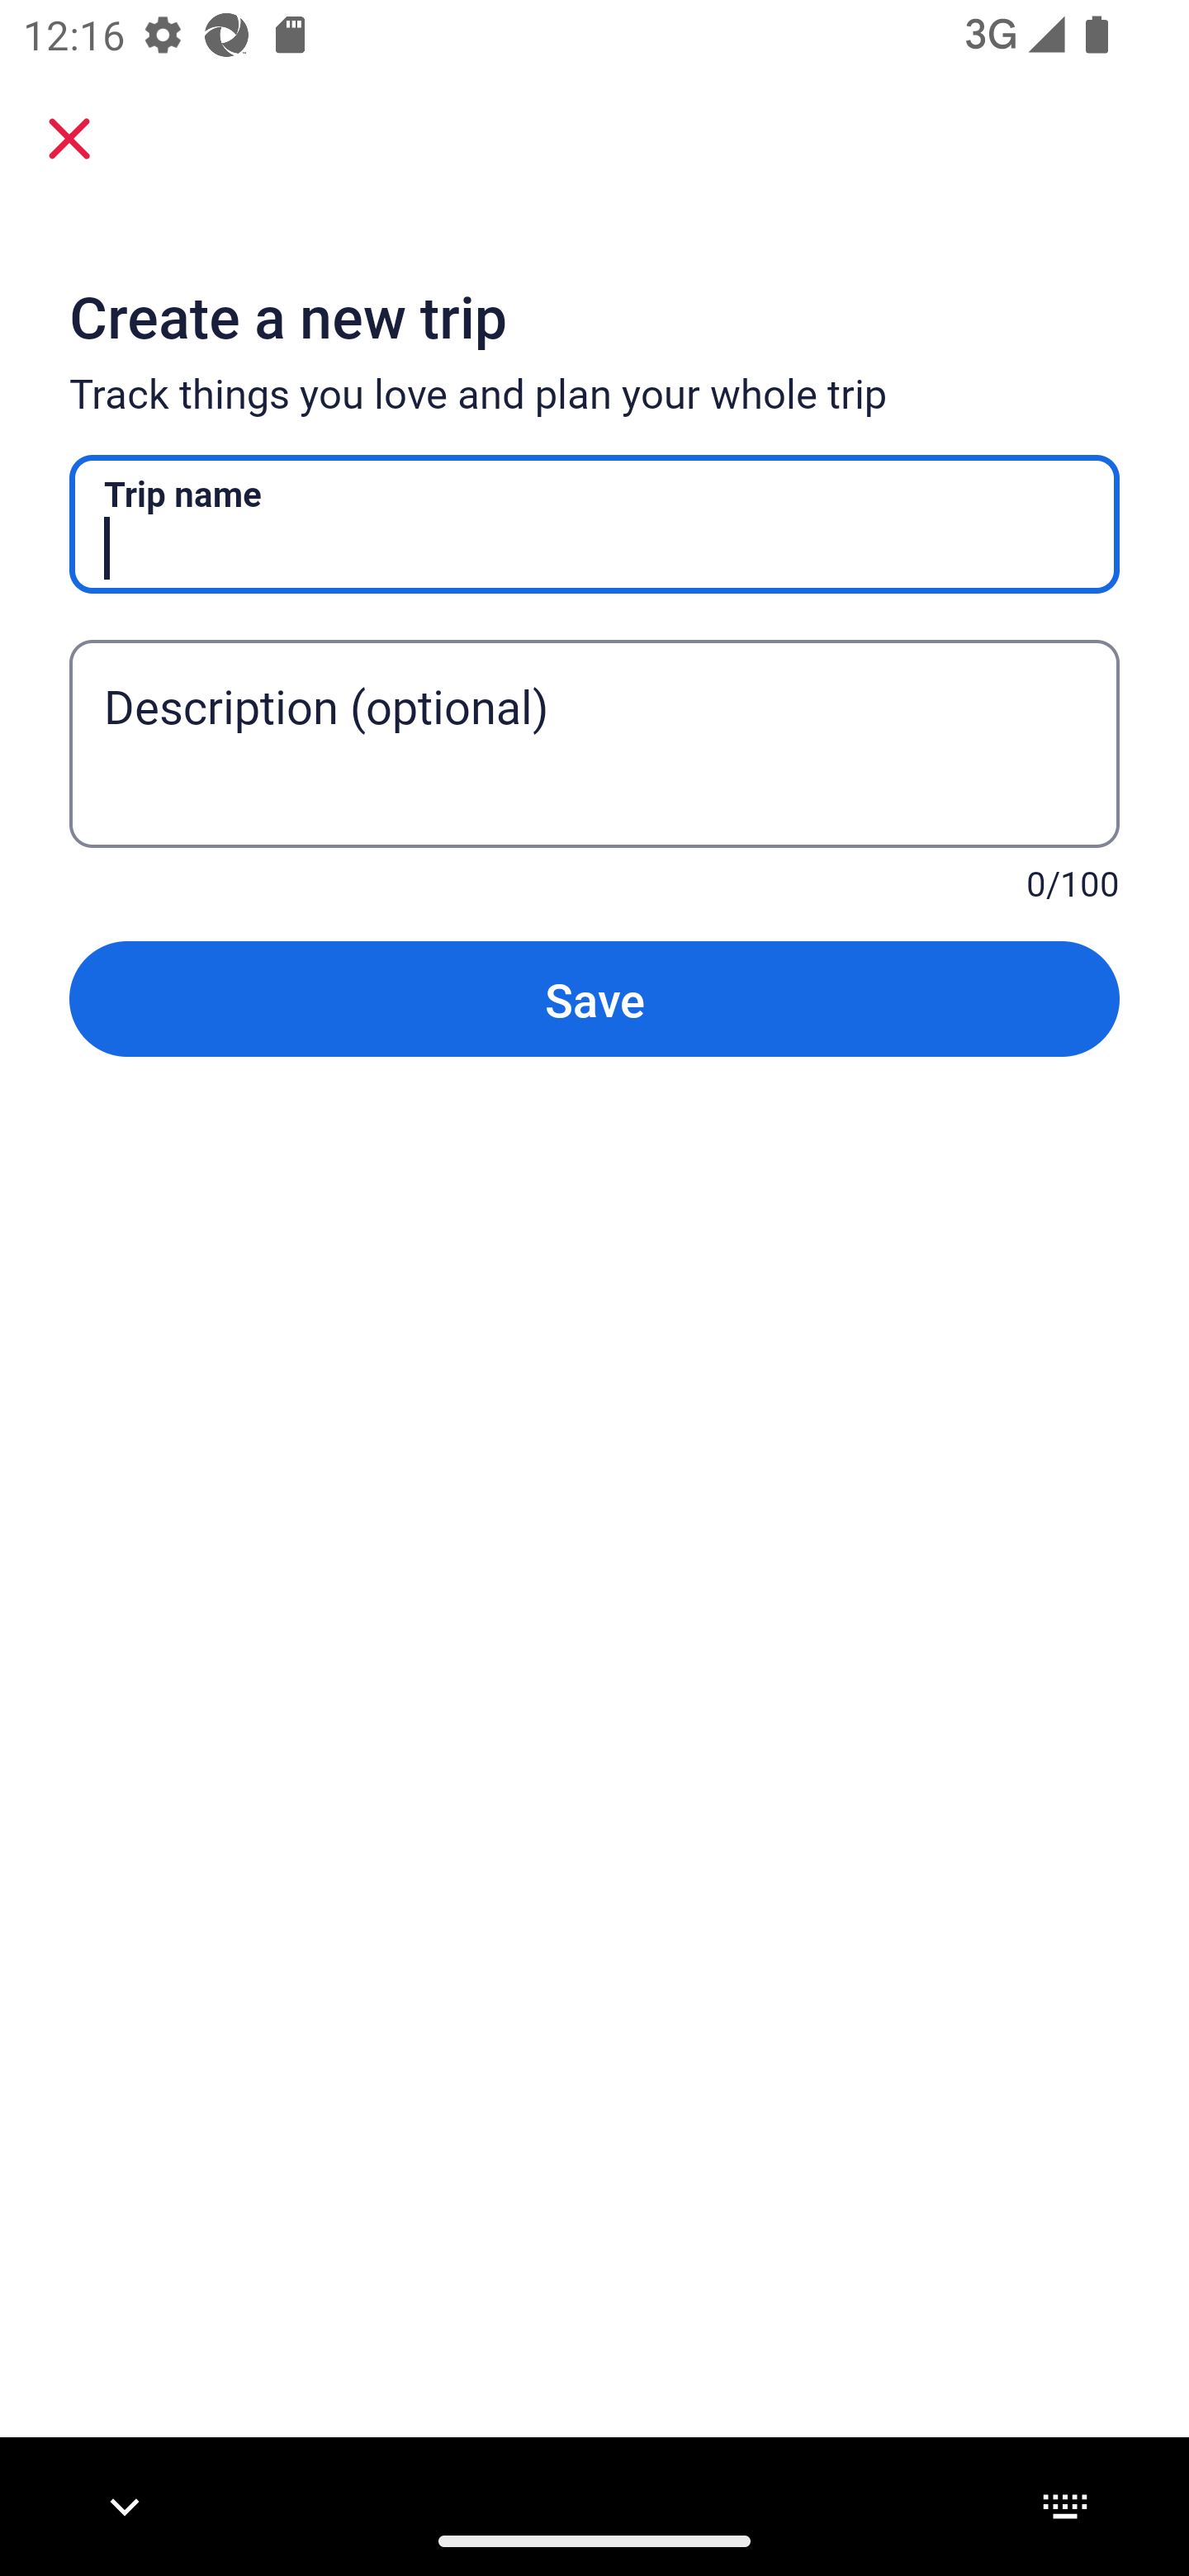 Image resolution: width=1189 pixels, height=2576 pixels. What do you see at coordinates (594, 523) in the screenshot?
I see `Trip name` at bounding box center [594, 523].